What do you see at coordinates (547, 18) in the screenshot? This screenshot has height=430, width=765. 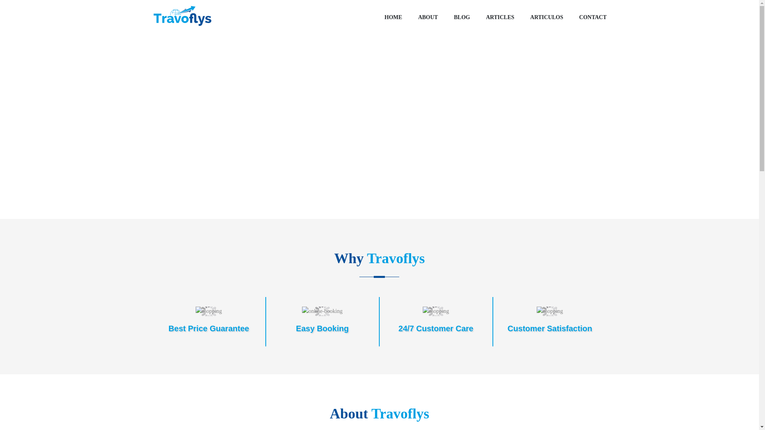 I see `ARTICULOS` at bounding box center [547, 18].